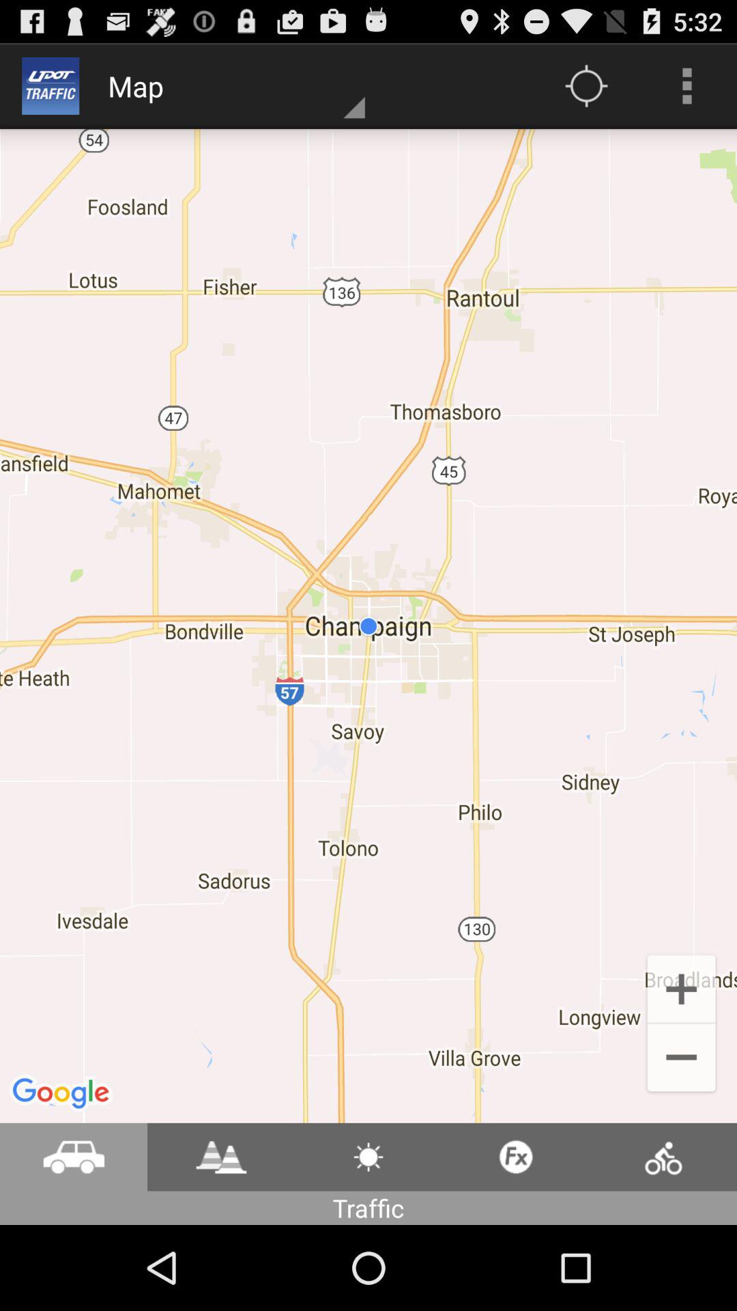  What do you see at coordinates (369, 1157) in the screenshot?
I see `find weather` at bounding box center [369, 1157].